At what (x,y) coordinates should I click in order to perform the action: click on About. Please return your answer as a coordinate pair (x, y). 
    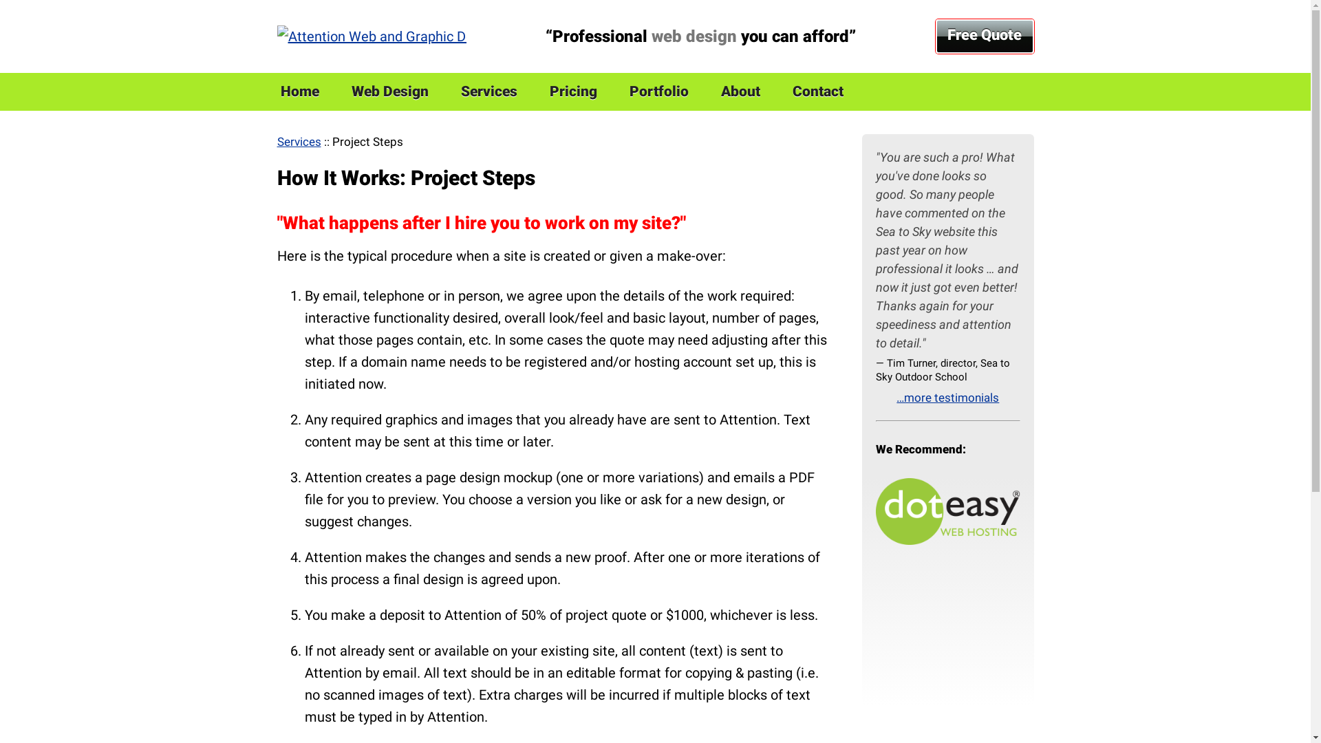
    Looking at the image, I should click on (740, 92).